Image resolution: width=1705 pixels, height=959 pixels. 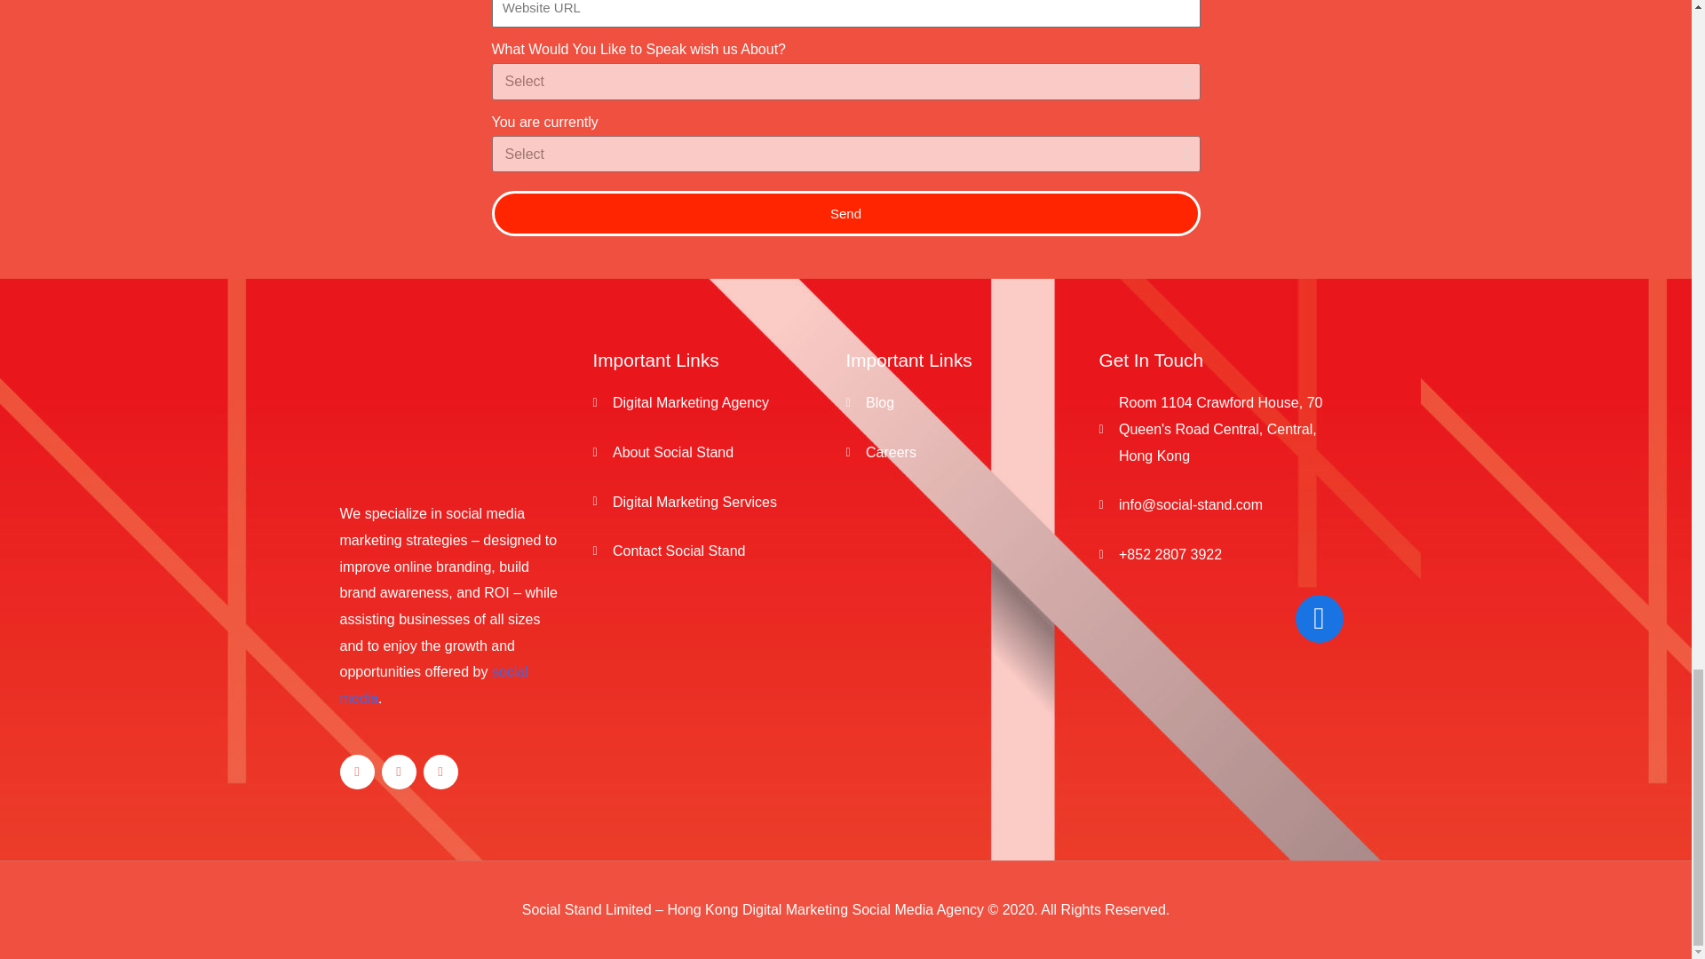 What do you see at coordinates (433, 685) in the screenshot?
I see `social media` at bounding box center [433, 685].